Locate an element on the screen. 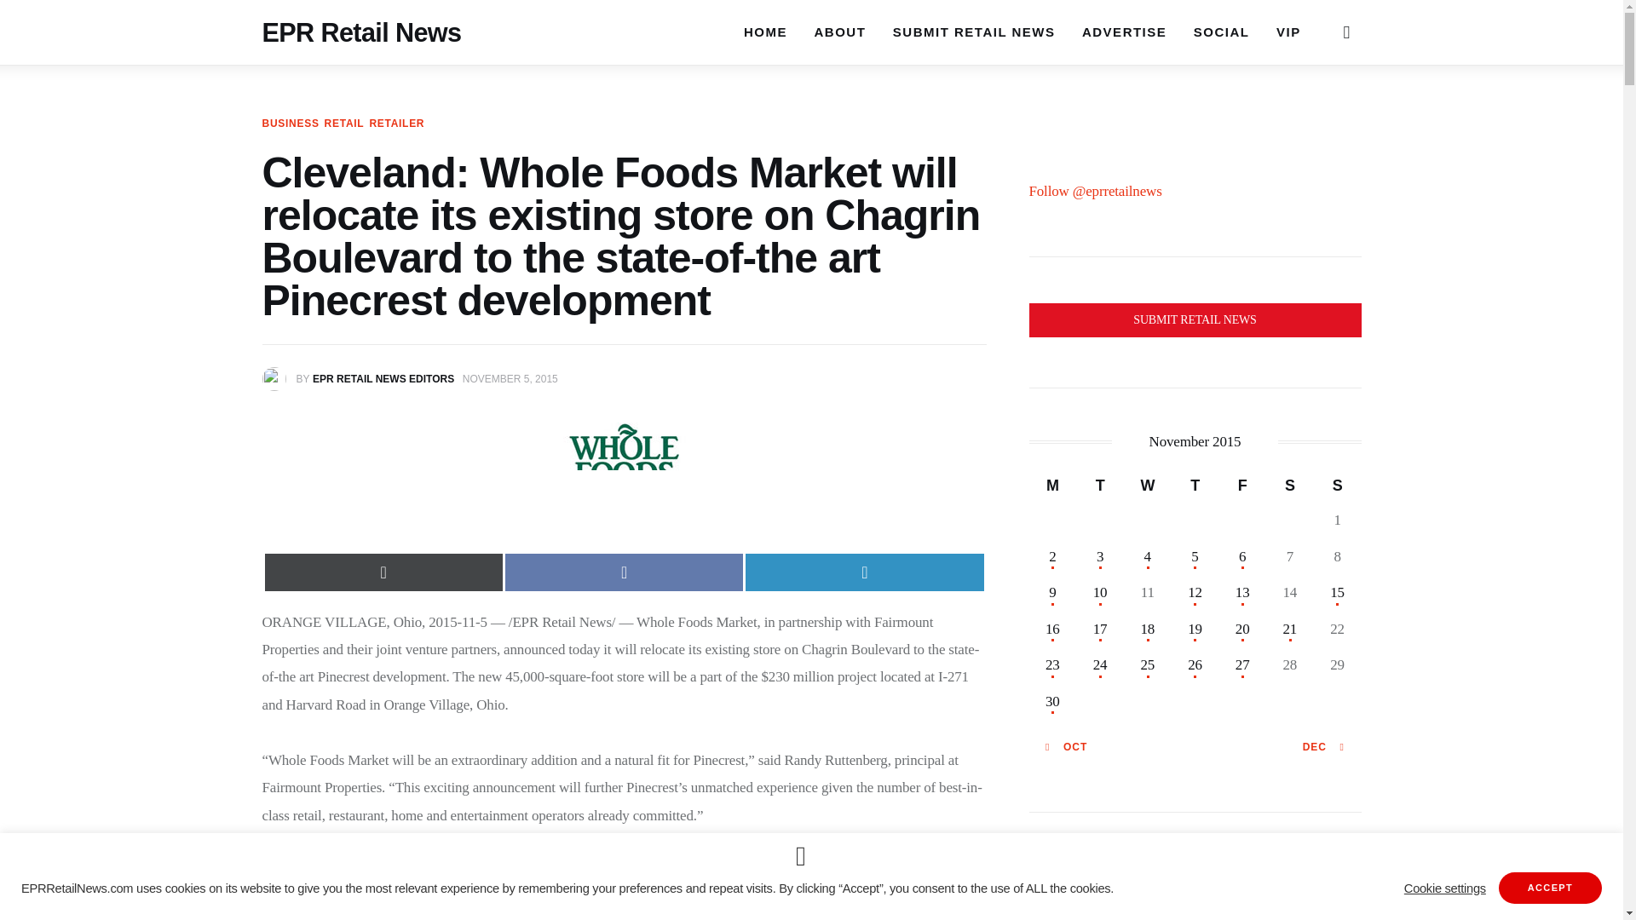 The height and width of the screenshot is (920, 1636). Submit Retail News is located at coordinates (1195, 320).